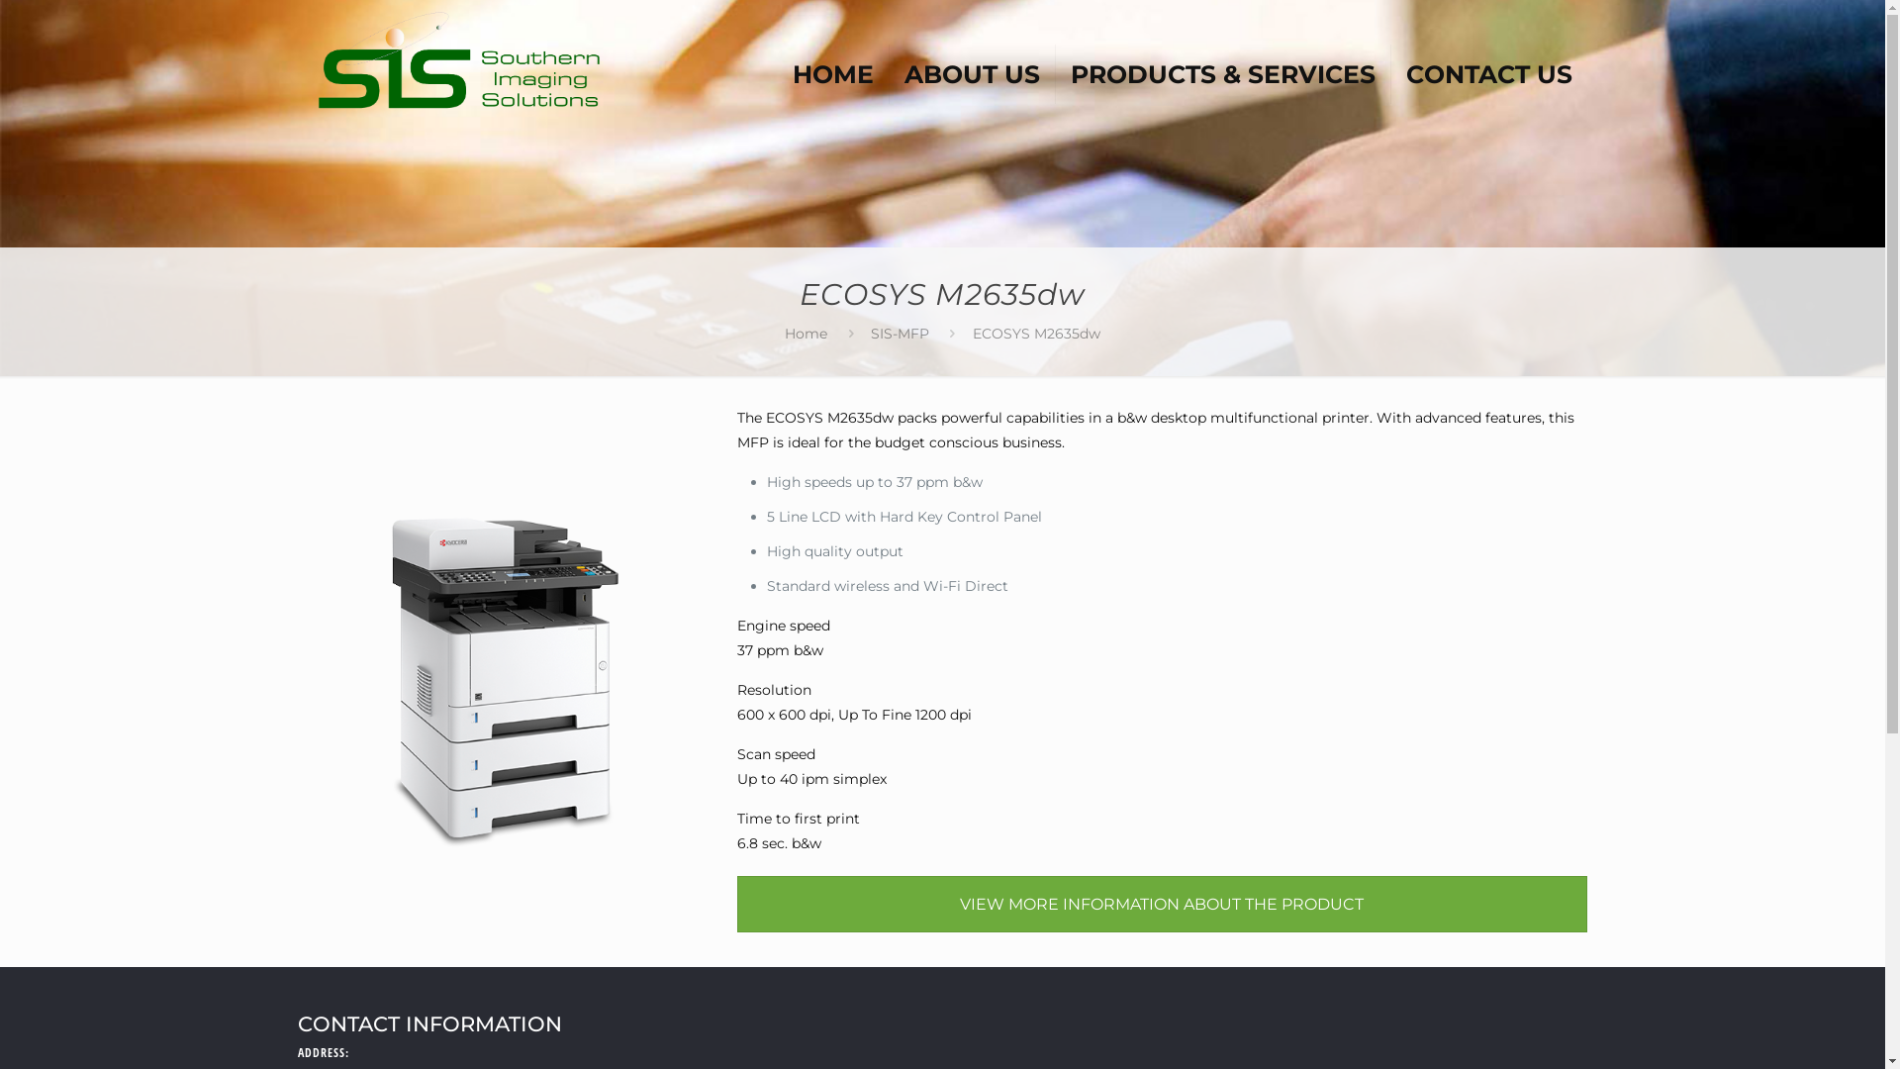 The height and width of the screenshot is (1069, 1900). Describe the element at coordinates (833, 54) in the screenshot. I see `HOME` at that location.